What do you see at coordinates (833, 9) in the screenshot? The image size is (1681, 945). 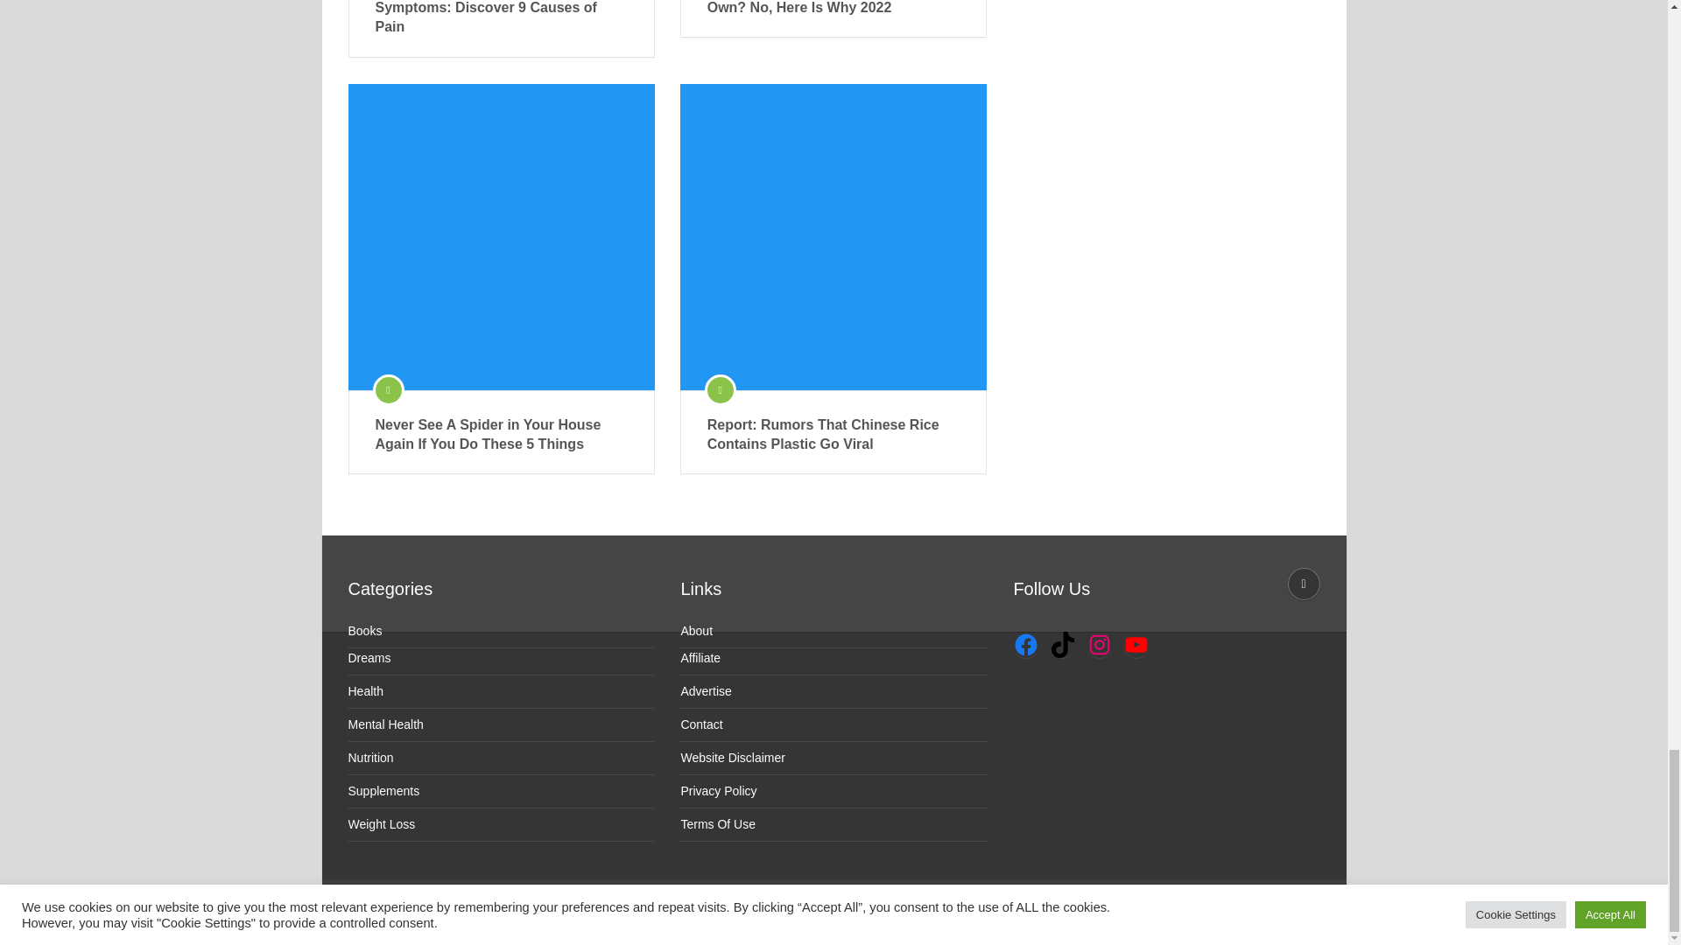 I see `Do Stress Fractures Heal On Their Own? No, Here Is Why 2022` at bounding box center [833, 9].